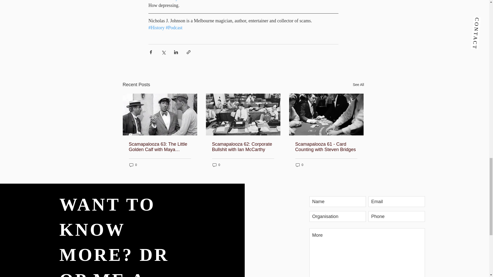  Describe the element at coordinates (243, 147) in the screenshot. I see `Scamapalooza 62: Corporate Bullshit with Ian McCarthy` at that location.